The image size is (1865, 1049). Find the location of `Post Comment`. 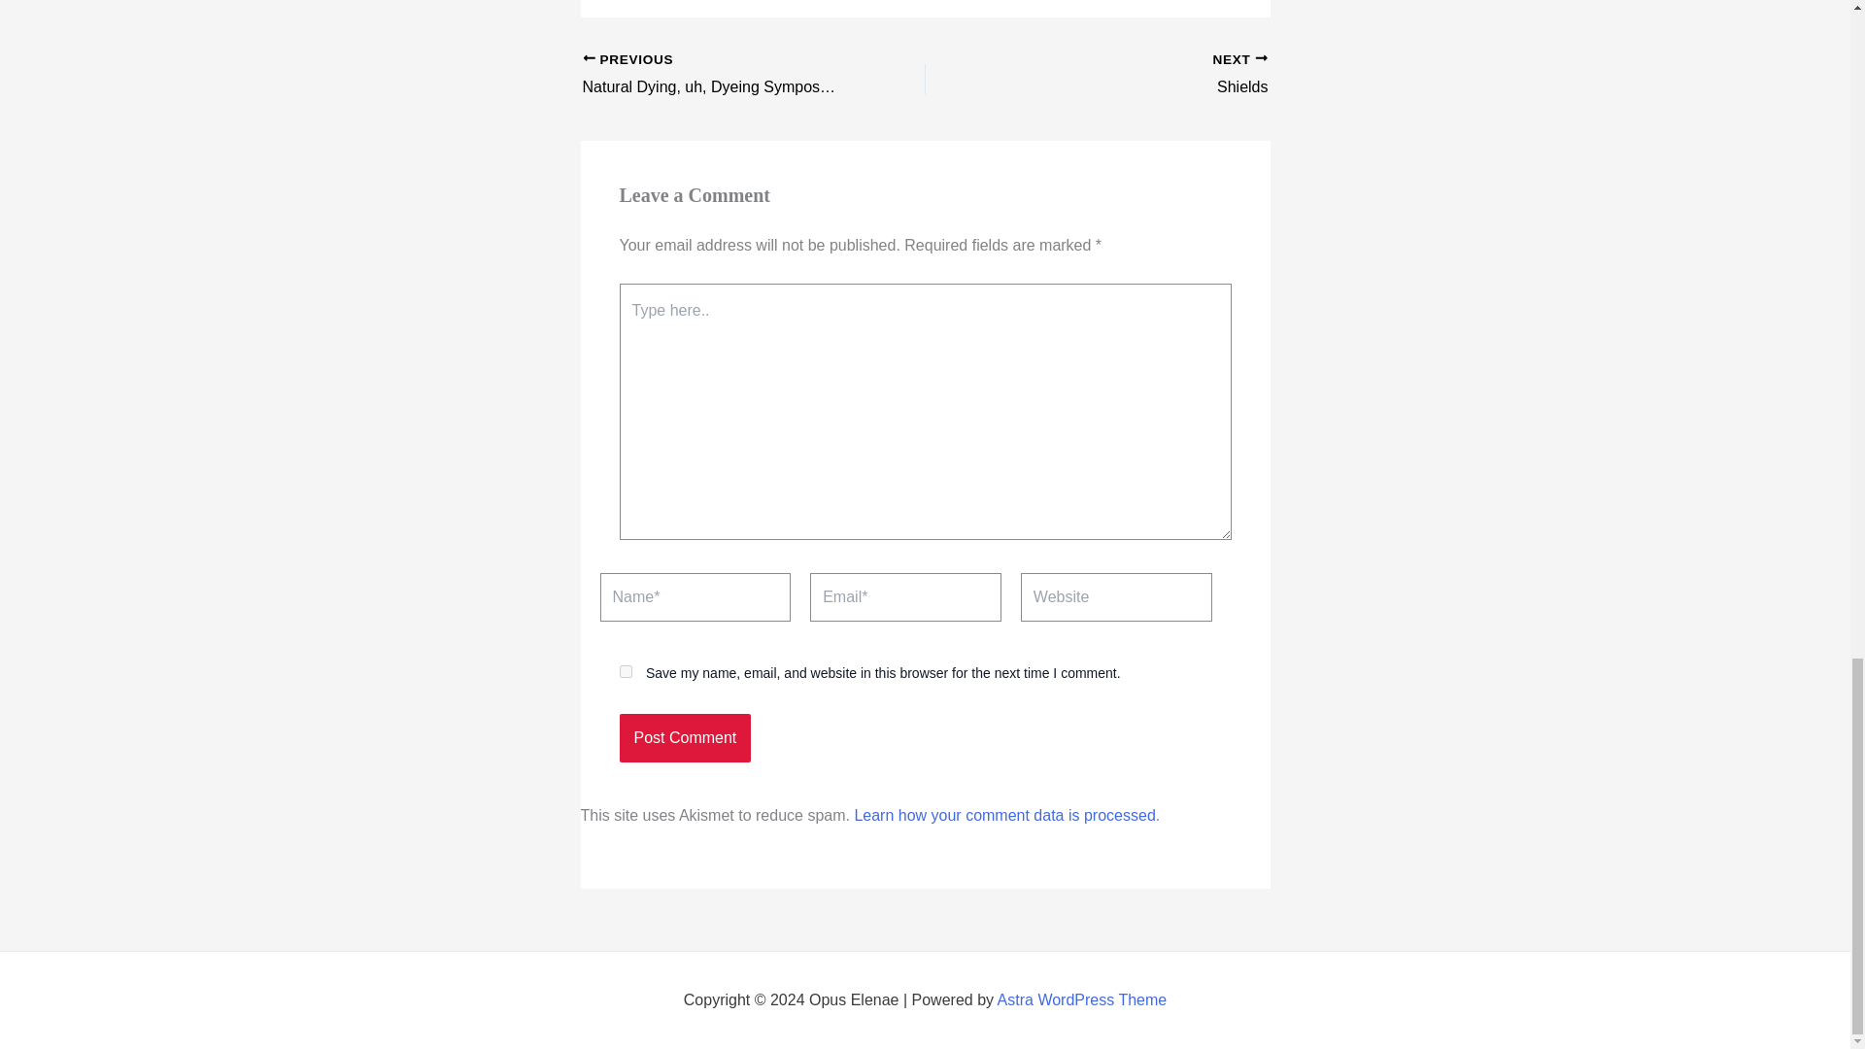

Post Comment is located at coordinates (685, 738).